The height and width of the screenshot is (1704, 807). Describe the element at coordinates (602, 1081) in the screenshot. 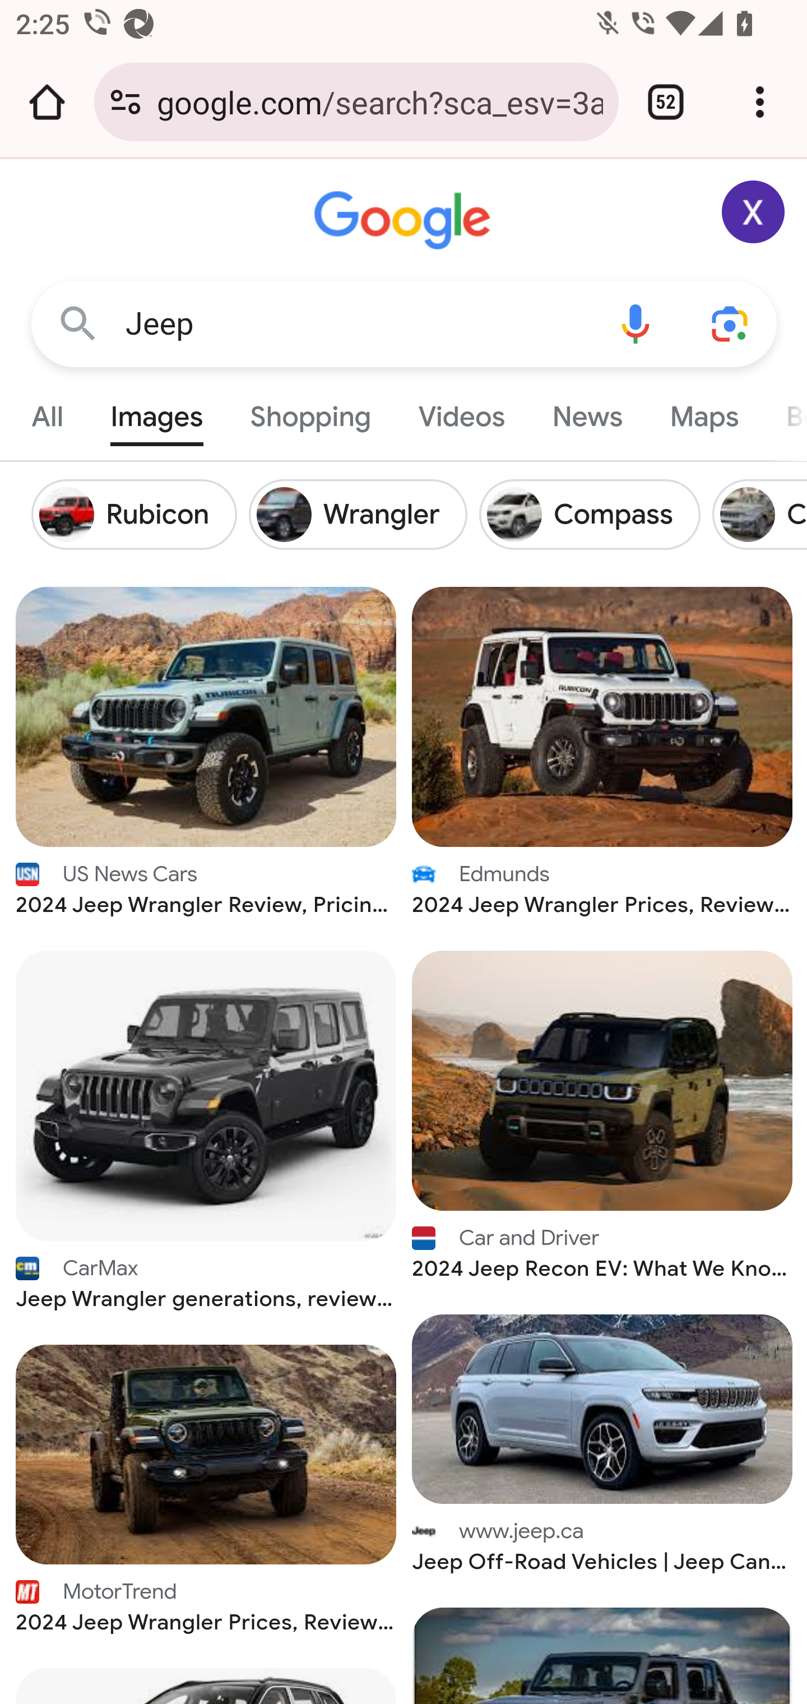

I see `2024 Jeep Recon EV: What We Know So Far` at that location.